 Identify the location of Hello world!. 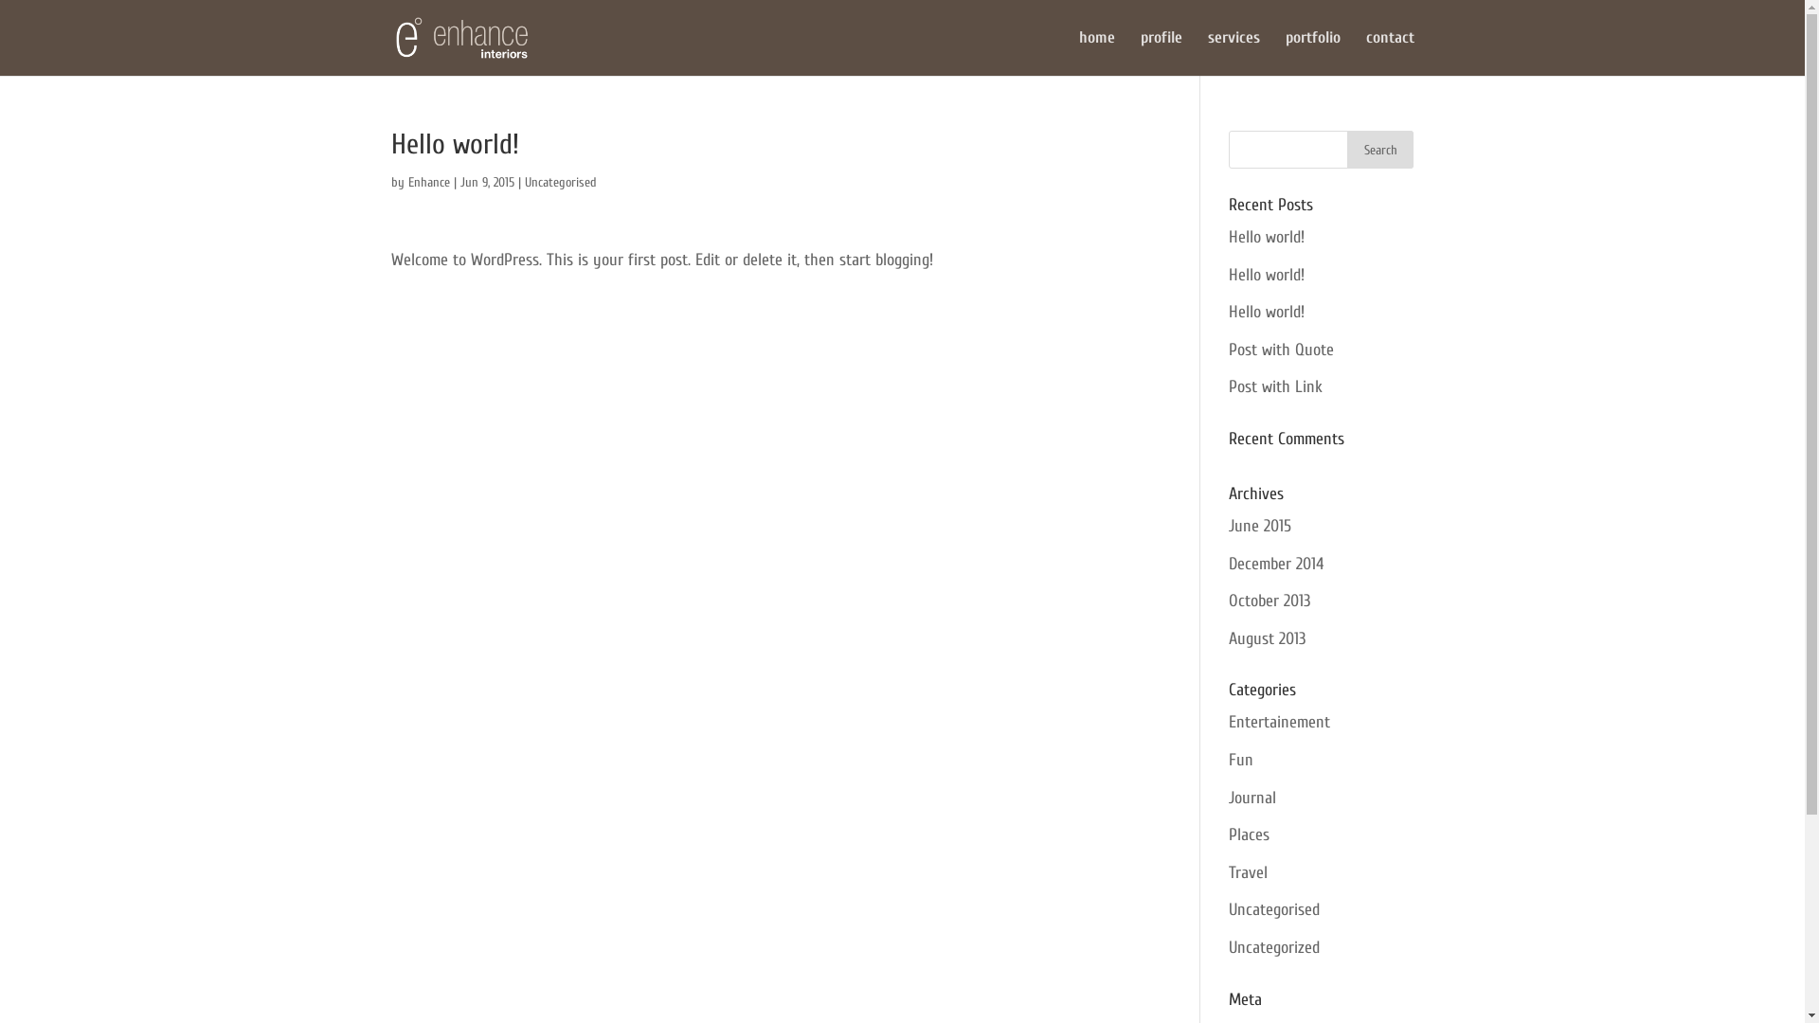
(1267, 313).